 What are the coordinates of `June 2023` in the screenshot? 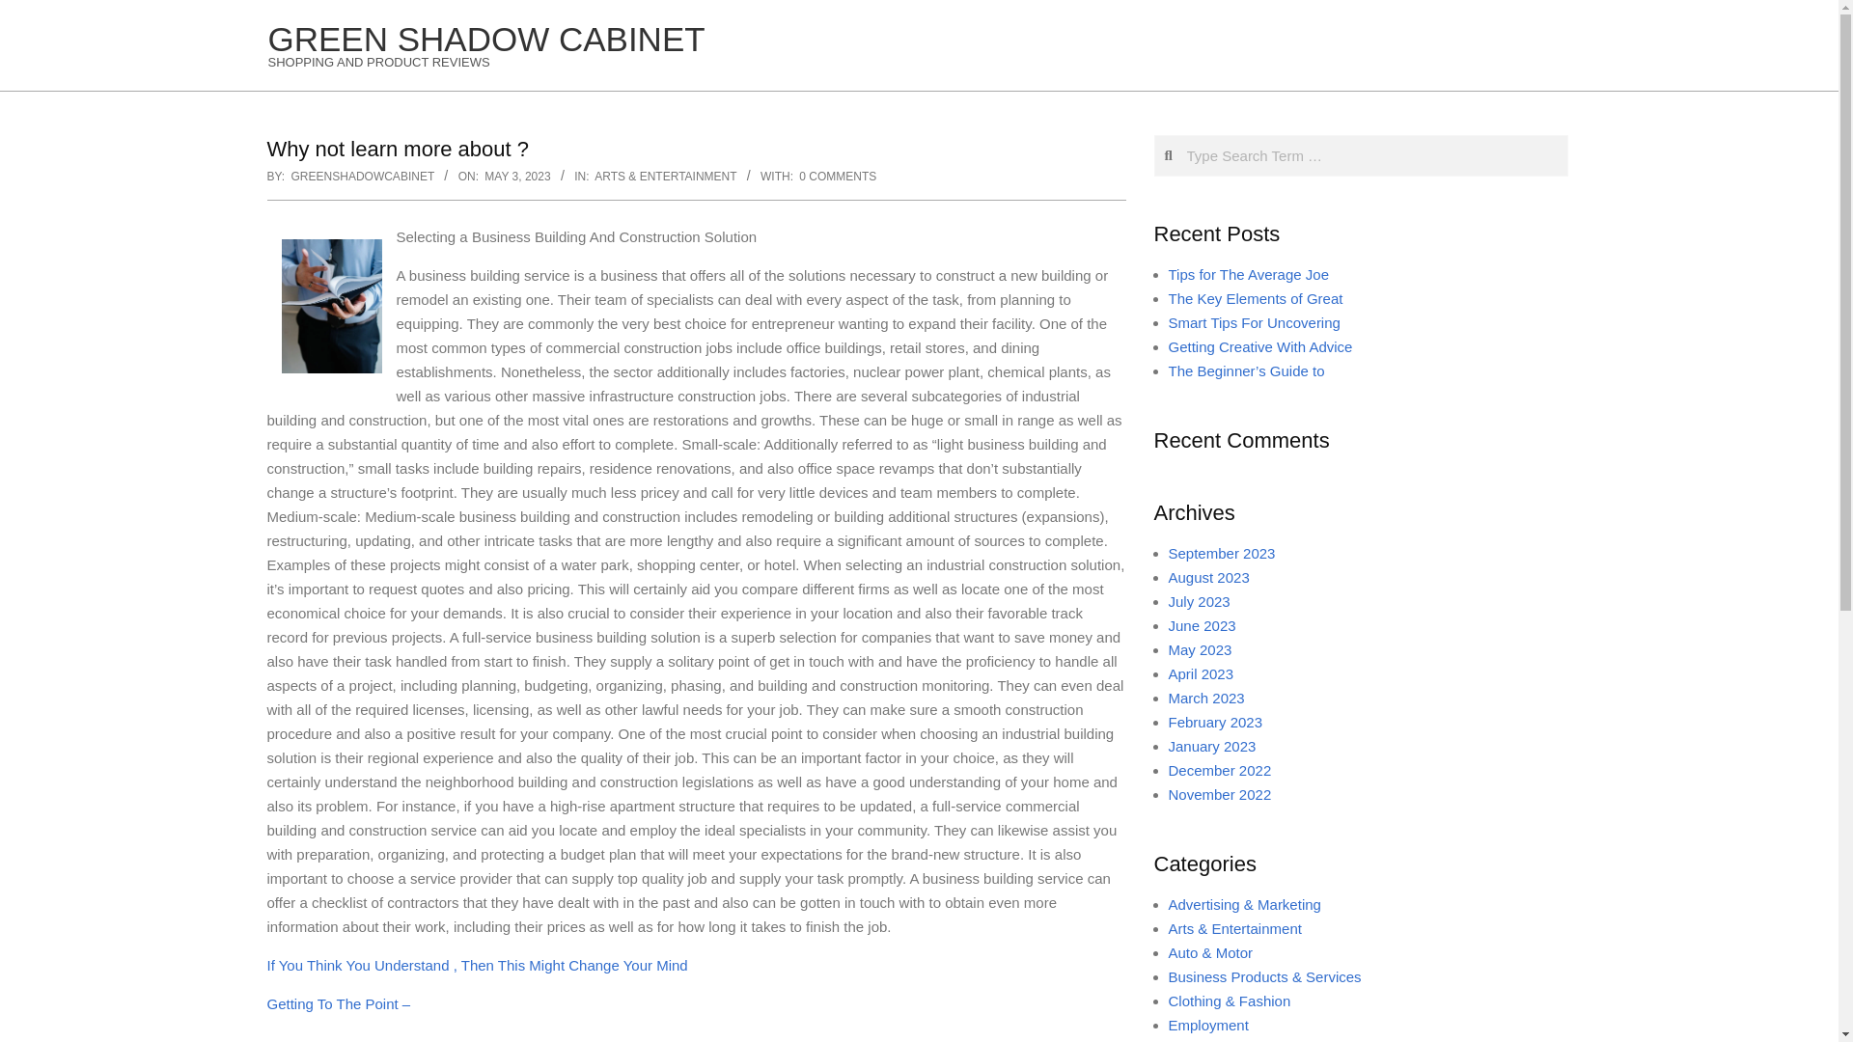 It's located at (1201, 625).